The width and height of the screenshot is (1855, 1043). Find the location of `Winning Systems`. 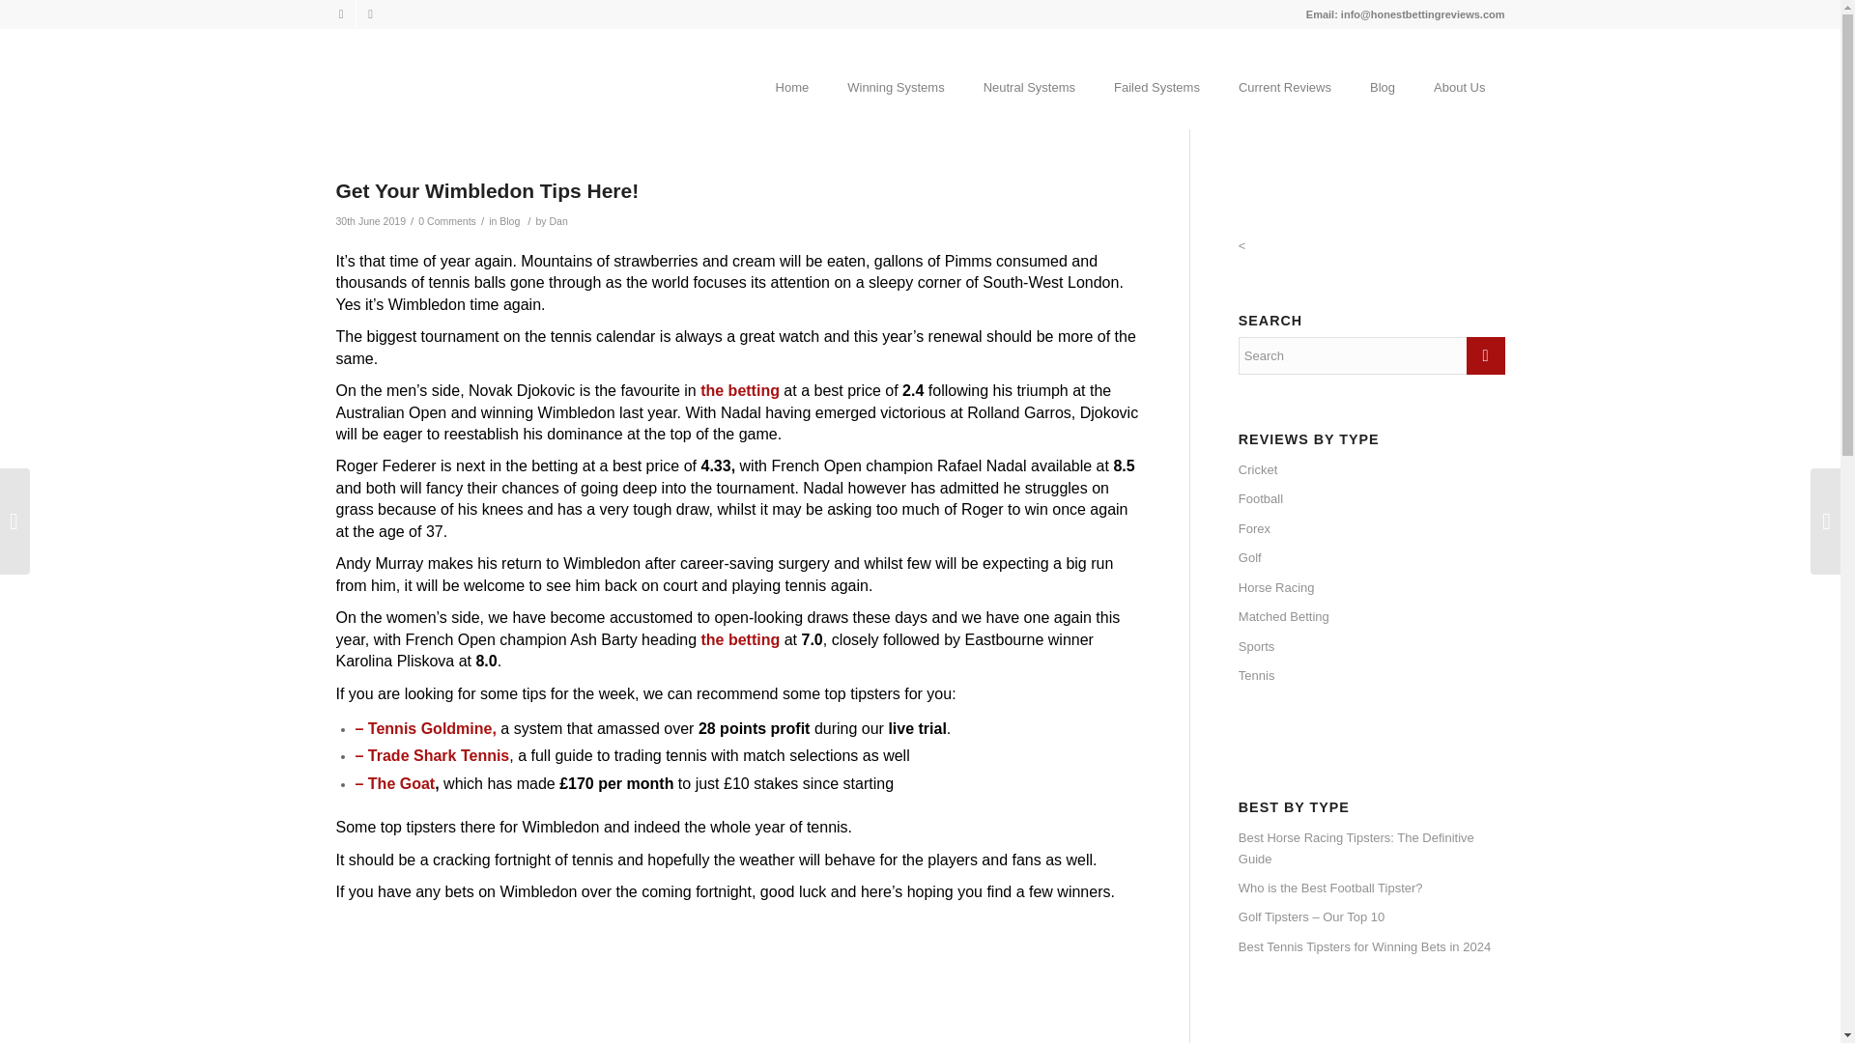

Winning Systems is located at coordinates (895, 71).